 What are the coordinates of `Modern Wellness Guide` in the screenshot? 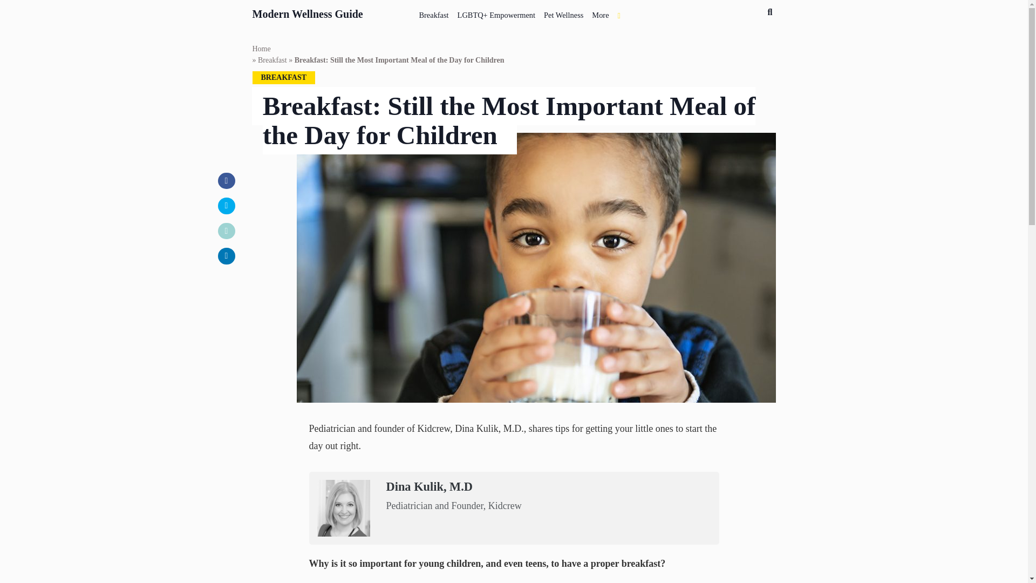 It's located at (308, 12).